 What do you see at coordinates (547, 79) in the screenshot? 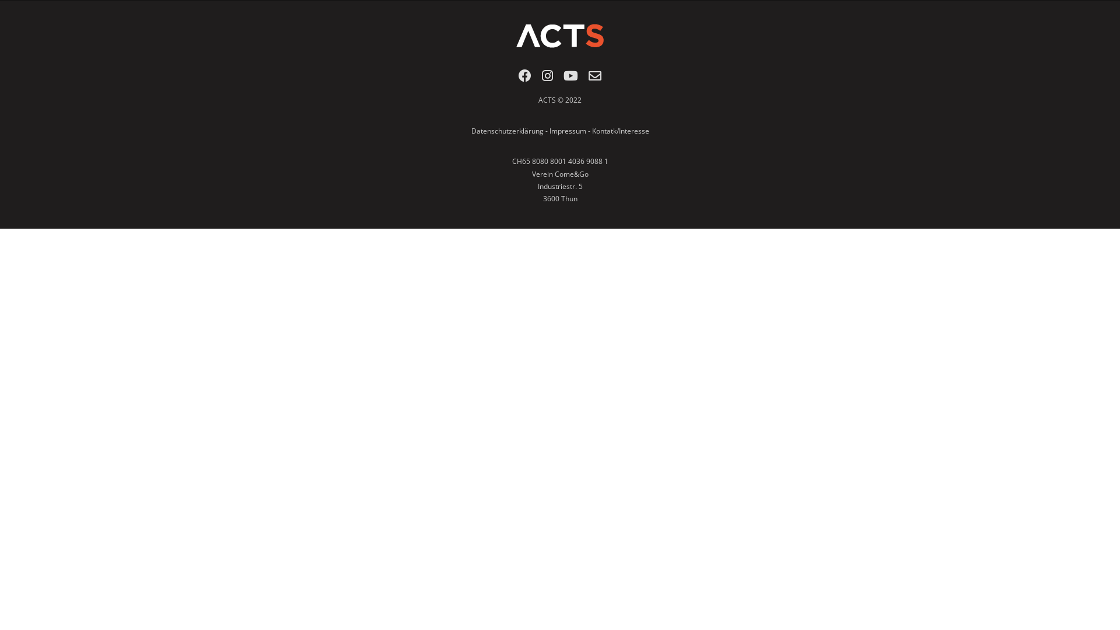
I see `Instagram` at bounding box center [547, 79].